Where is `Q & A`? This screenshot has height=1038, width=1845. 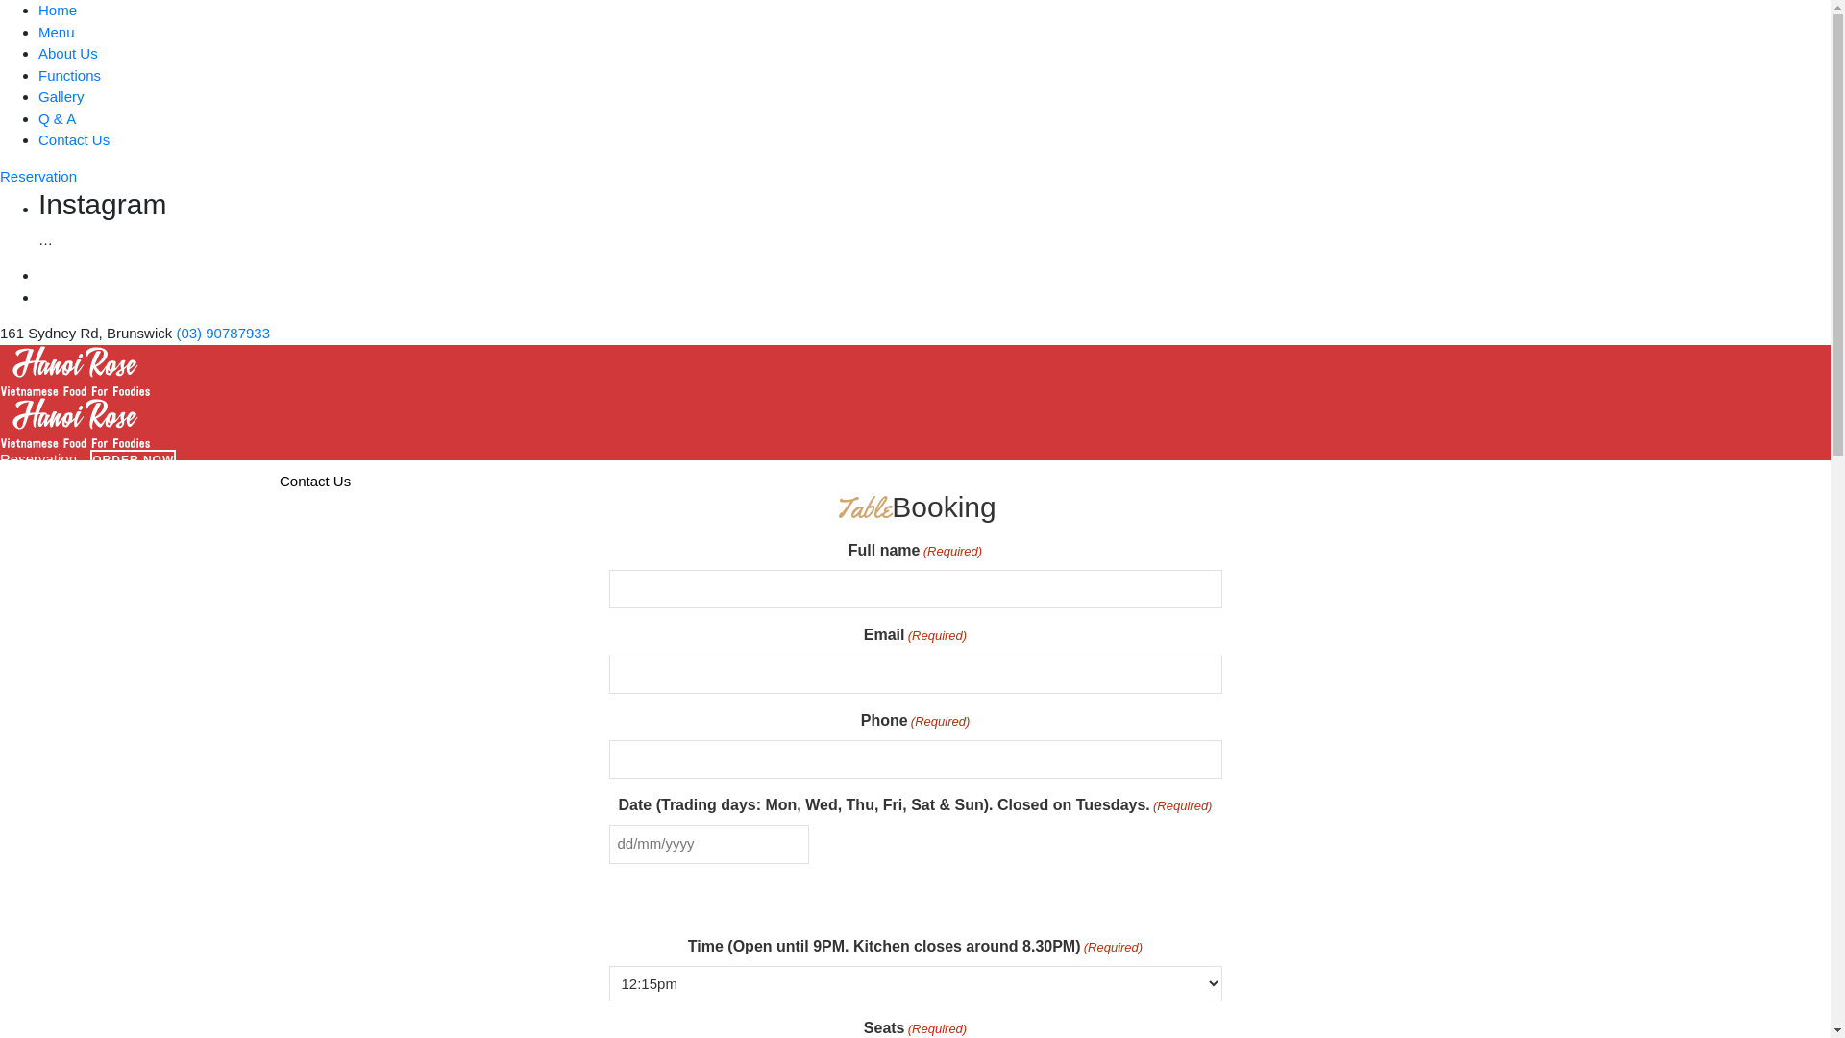
Q & A is located at coordinates (58, 117).